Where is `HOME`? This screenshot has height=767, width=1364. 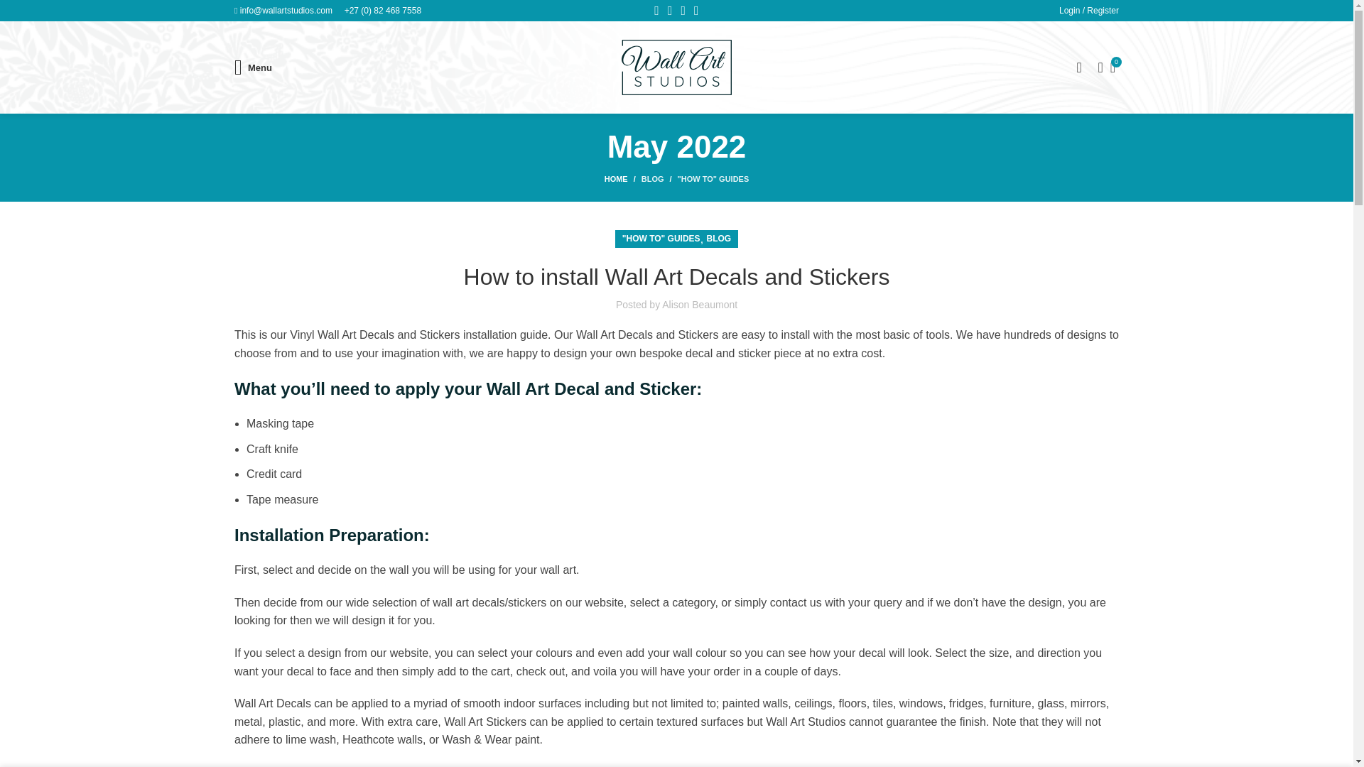
HOME is located at coordinates (622, 179).